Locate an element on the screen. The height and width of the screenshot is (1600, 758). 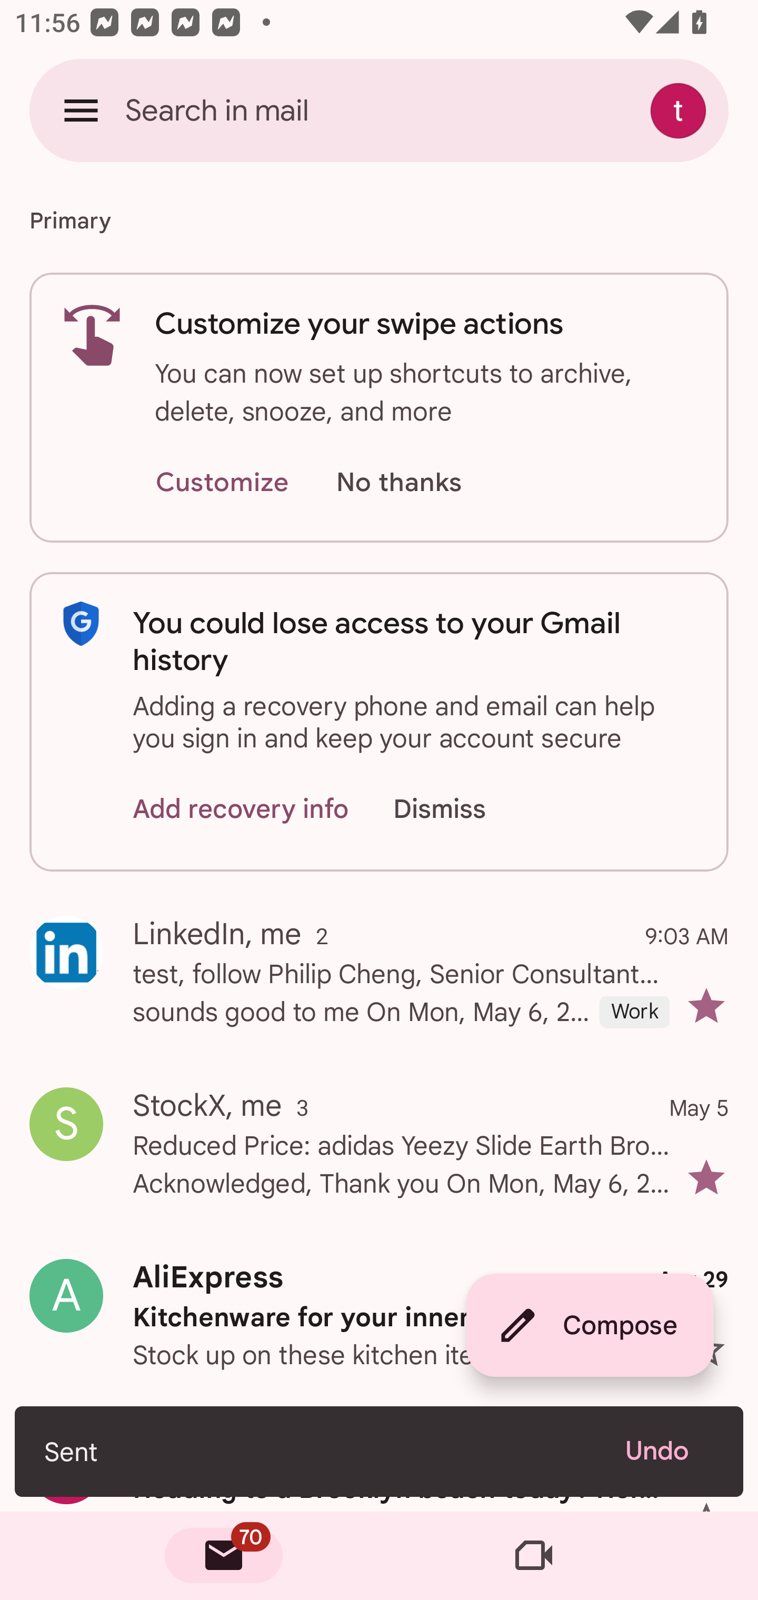
Customize is located at coordinates (222, 483).